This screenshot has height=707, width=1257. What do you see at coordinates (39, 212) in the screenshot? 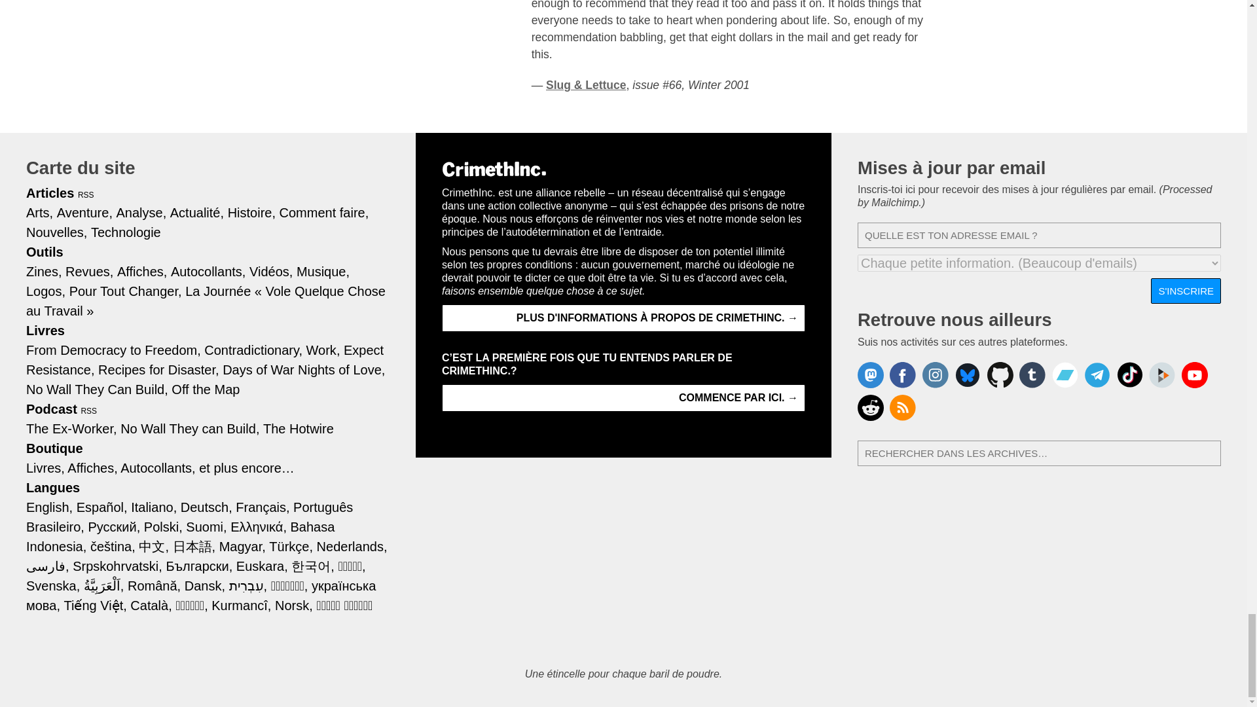
I see `Arts` at bounding box center [39, 212].